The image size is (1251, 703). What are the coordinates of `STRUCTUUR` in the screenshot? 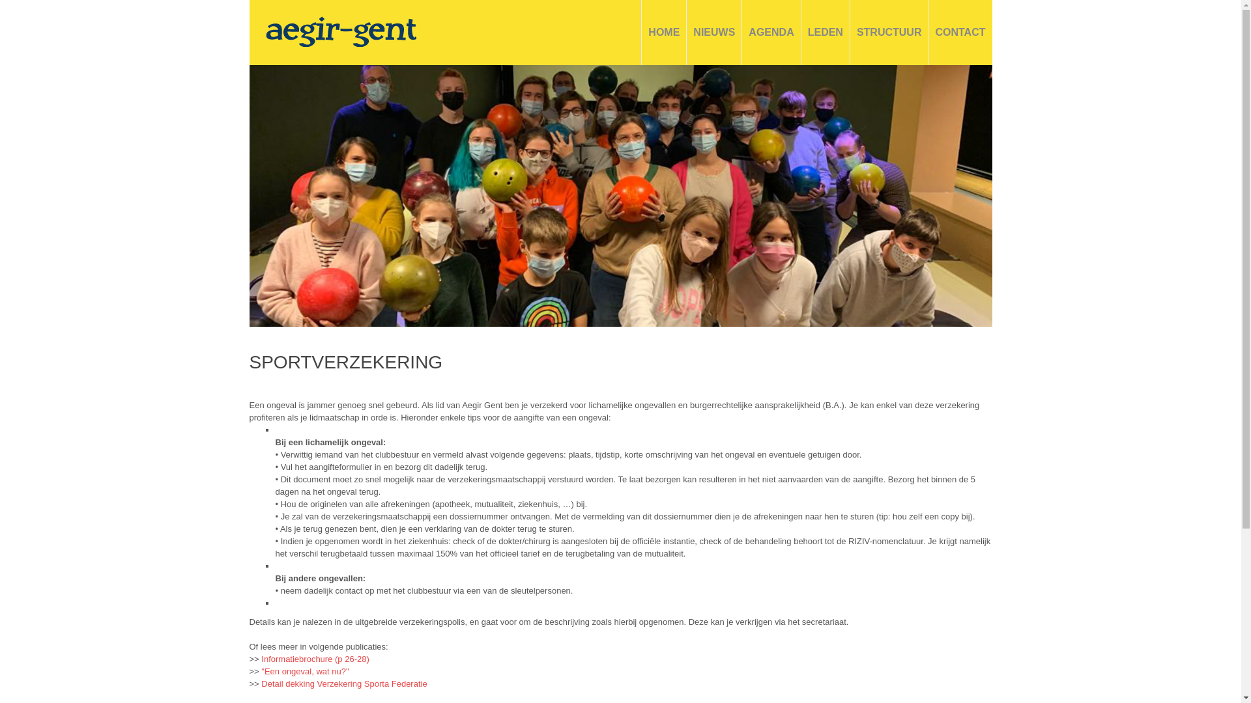 It's located at (889, 33).